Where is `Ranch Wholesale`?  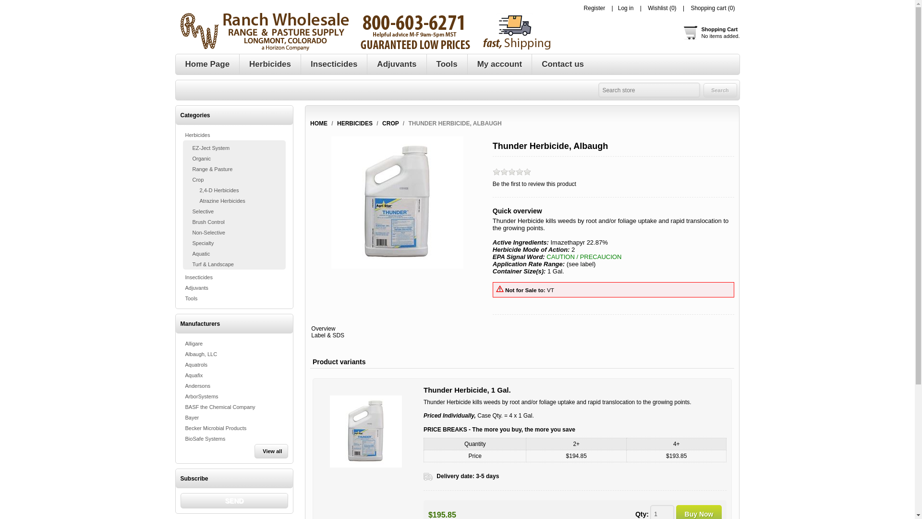
Ranch Wholesale is located at coordinates (662, 512).